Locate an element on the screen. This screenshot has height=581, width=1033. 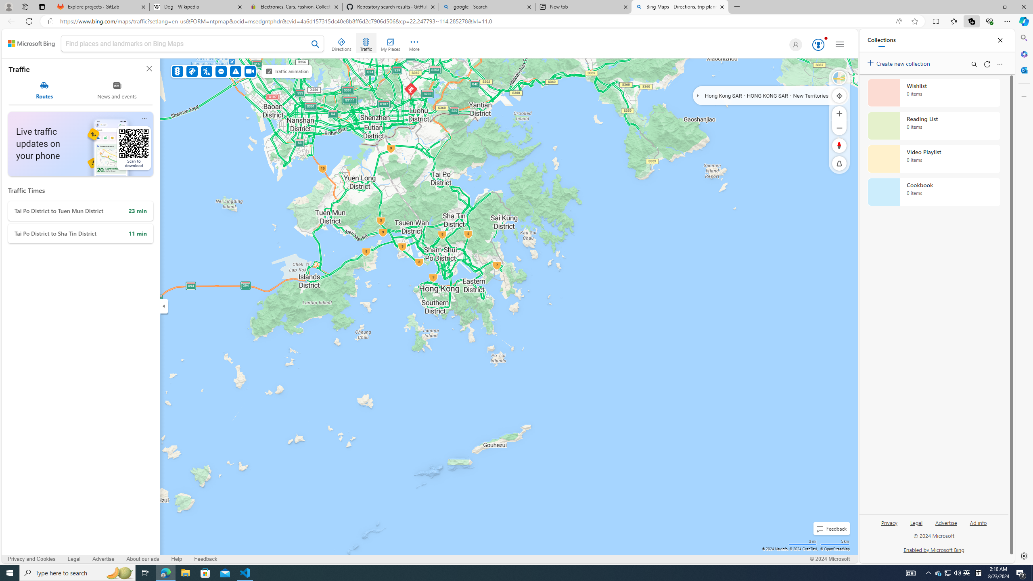
Cookbook collection, 0 items is located at coordinates (934, 192).